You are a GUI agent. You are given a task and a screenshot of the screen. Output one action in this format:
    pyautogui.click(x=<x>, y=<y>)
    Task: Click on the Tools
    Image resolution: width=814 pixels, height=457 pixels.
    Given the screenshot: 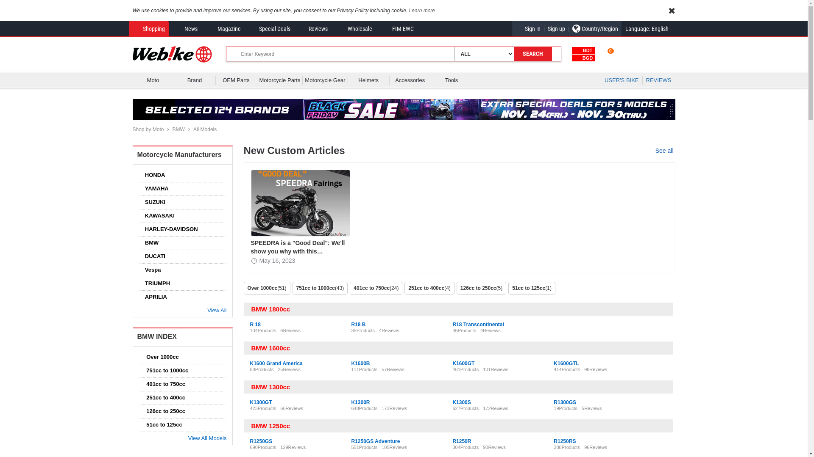 What is the action you would take?
    pyautogui.click(x=452, y=80)
    